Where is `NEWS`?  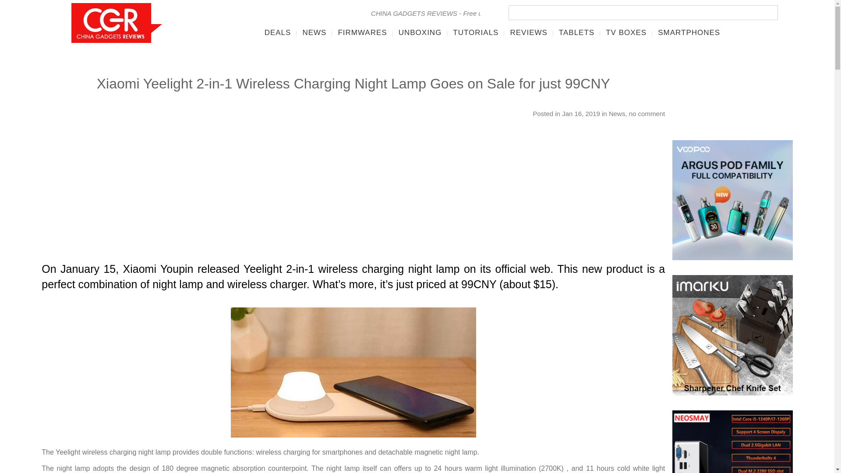
NEWS is located at coordinates (314, 32).